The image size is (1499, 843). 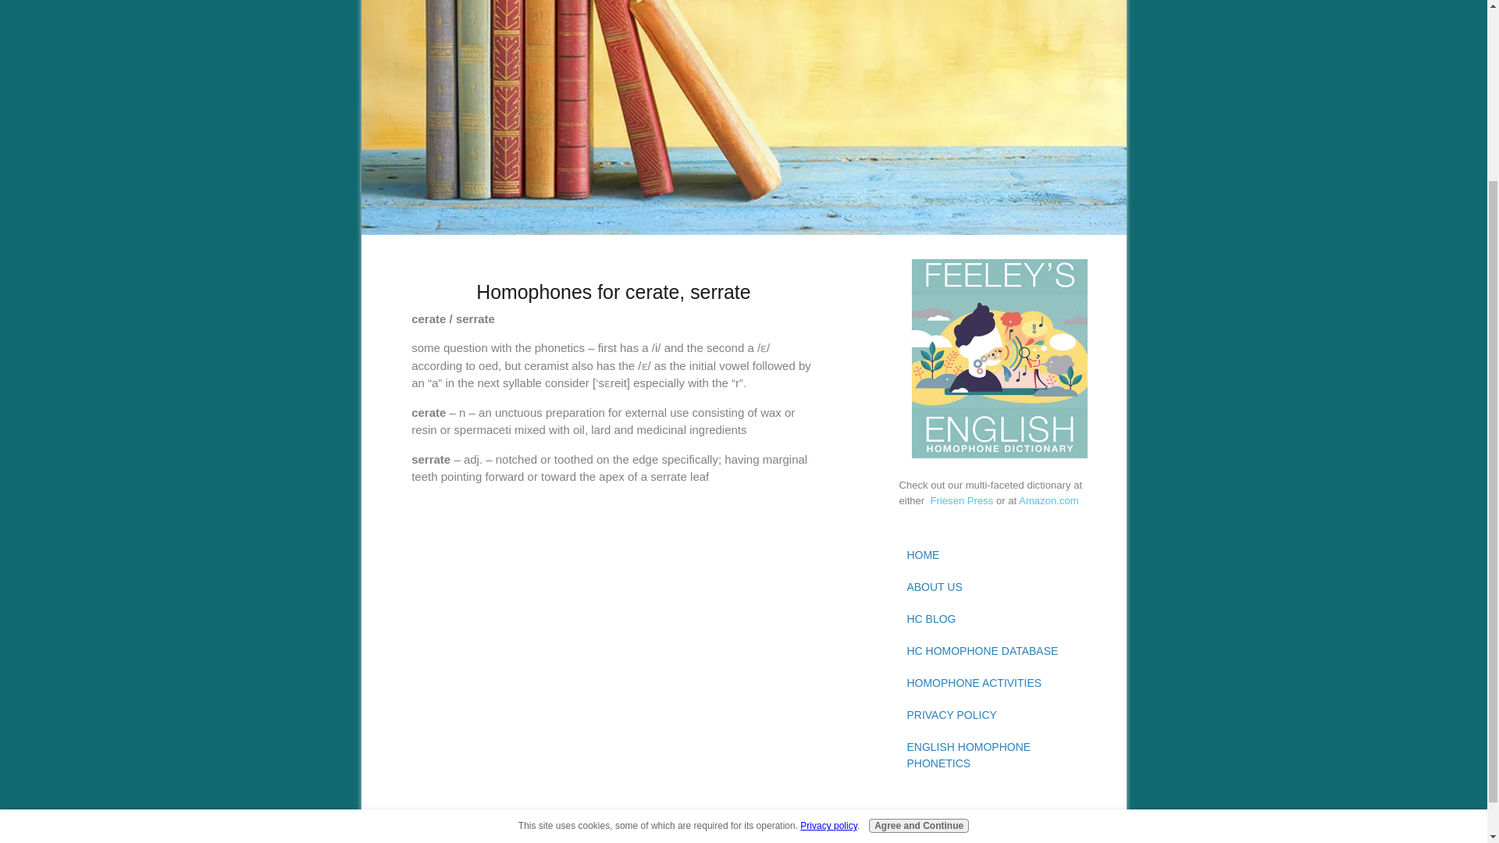 What do you see at coordinates (828, 596) in the screenshot?
I see `Privacy policy` at bounding box center [828, 596].